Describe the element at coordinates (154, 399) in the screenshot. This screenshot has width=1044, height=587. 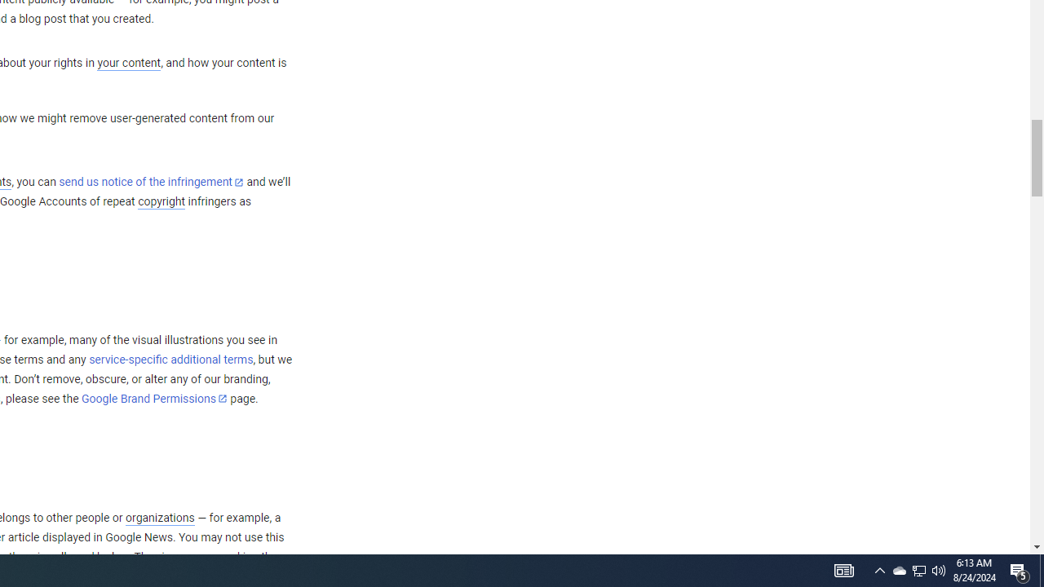
I see `Google Brand Permissions` at that location.